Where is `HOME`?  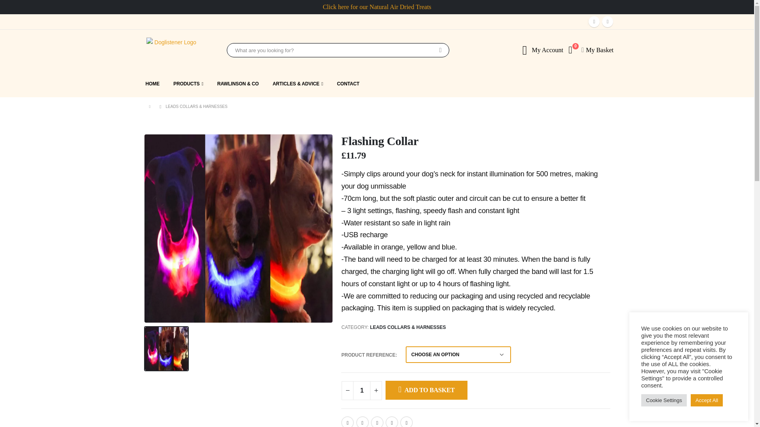 HOME is located at coordinates (156, 84).